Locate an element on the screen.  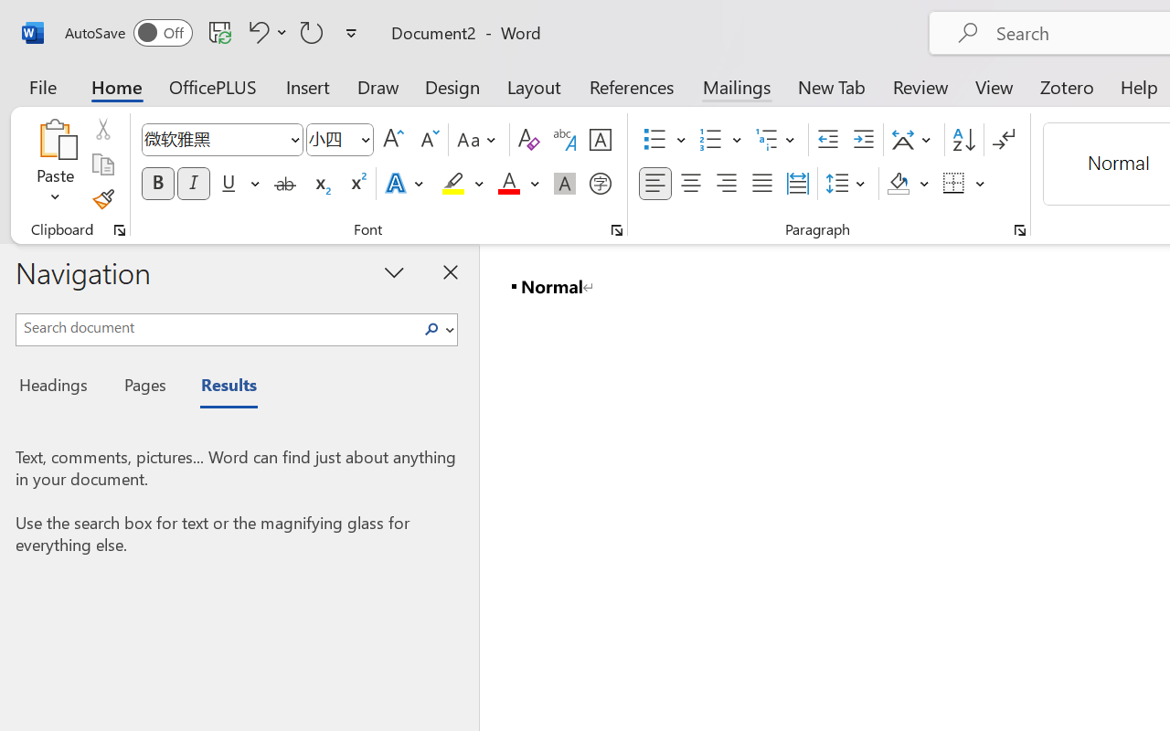
Font Size is located at coordinates (331, 139).